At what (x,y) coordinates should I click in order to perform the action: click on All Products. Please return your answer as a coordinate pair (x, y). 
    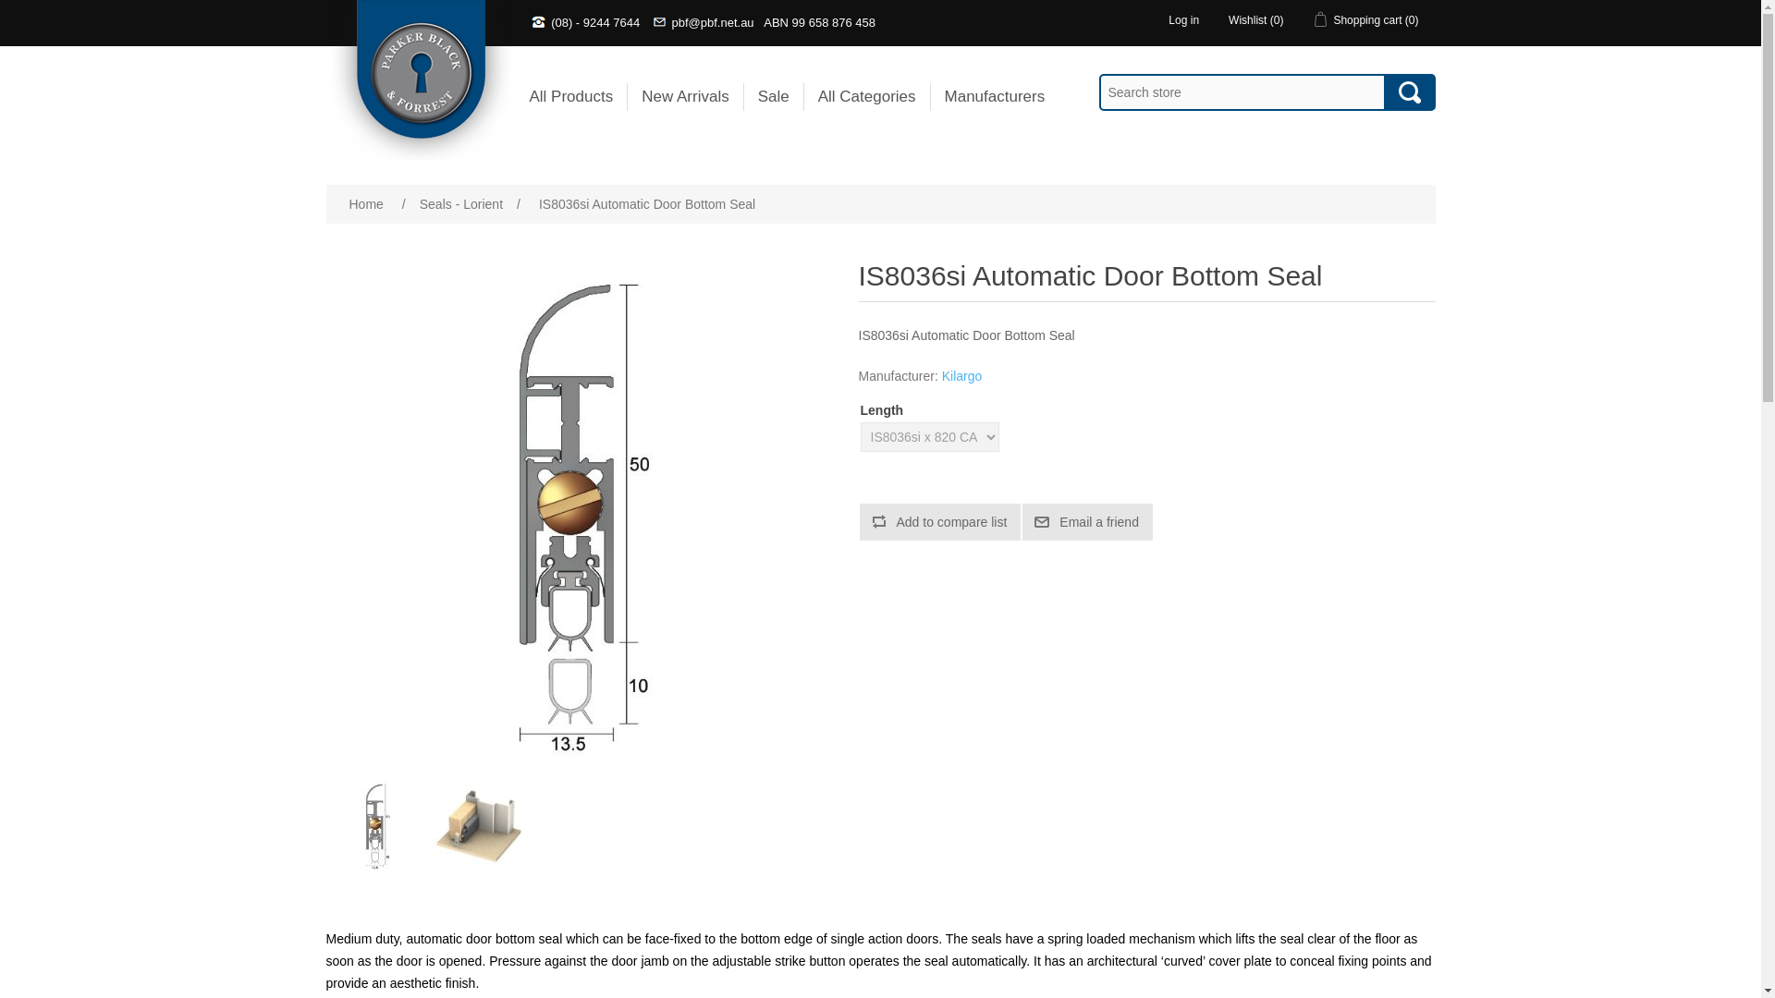
    Looking at the image, I should click on (571, 96).